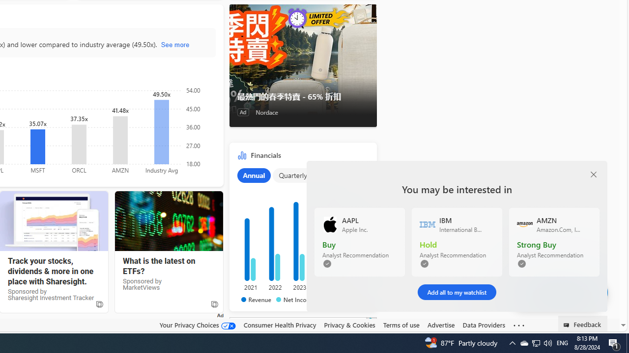  What do you see at coordinates (441, 325) in the screenshot?
I see `Advertise` at bounding box center [441, 325].